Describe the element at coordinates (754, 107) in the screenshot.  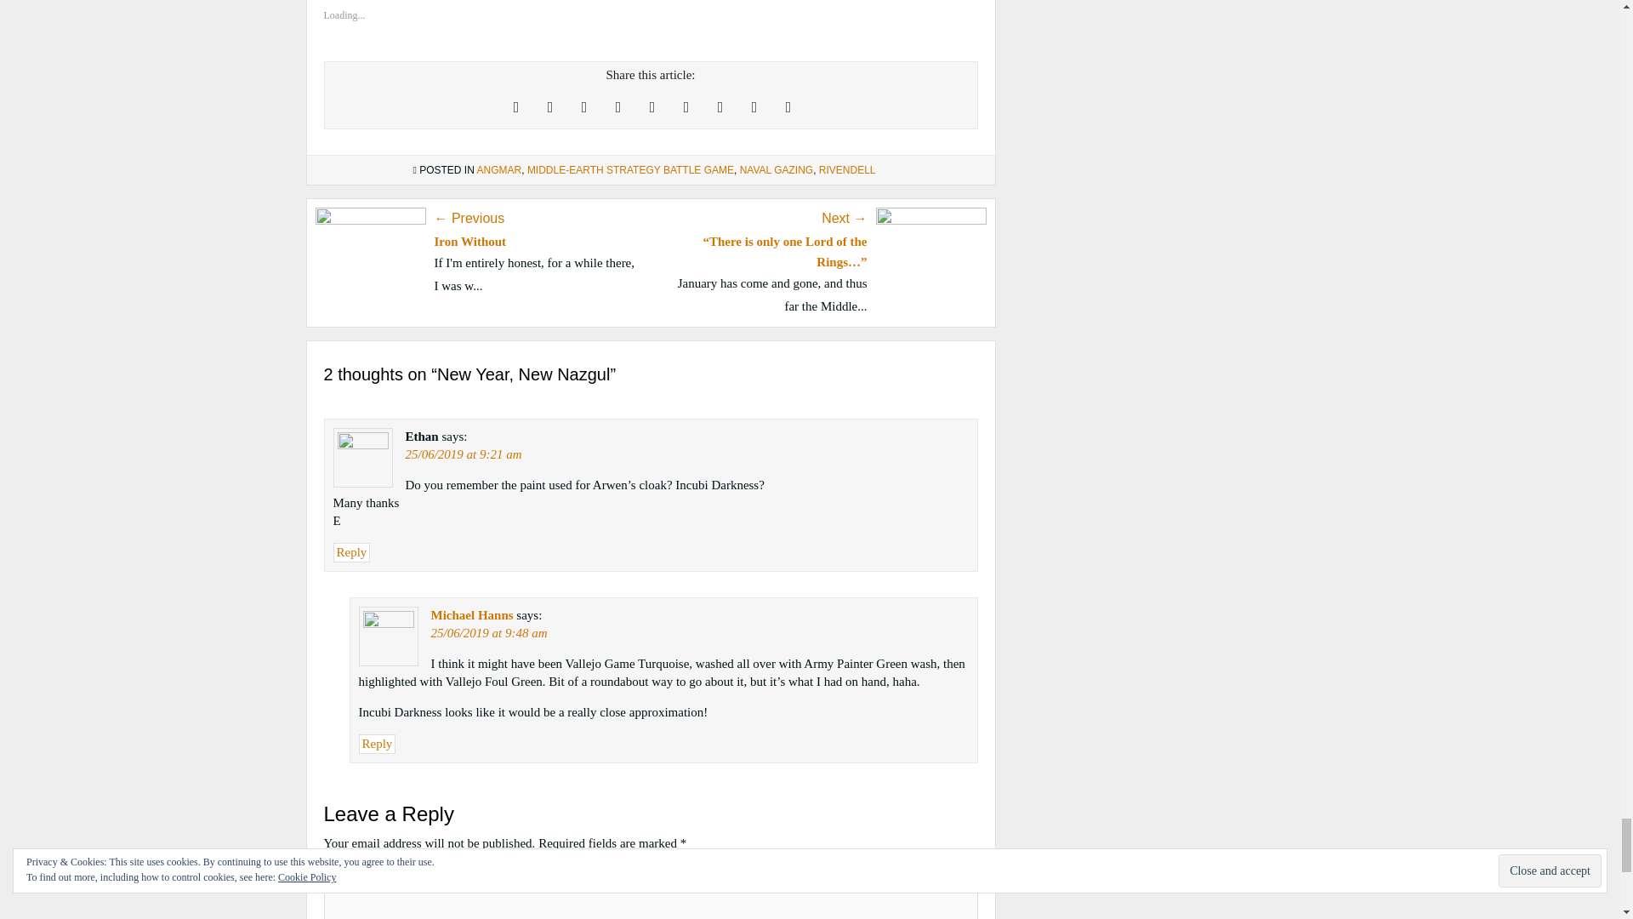
I see `Share this on Linkedin` at that location.